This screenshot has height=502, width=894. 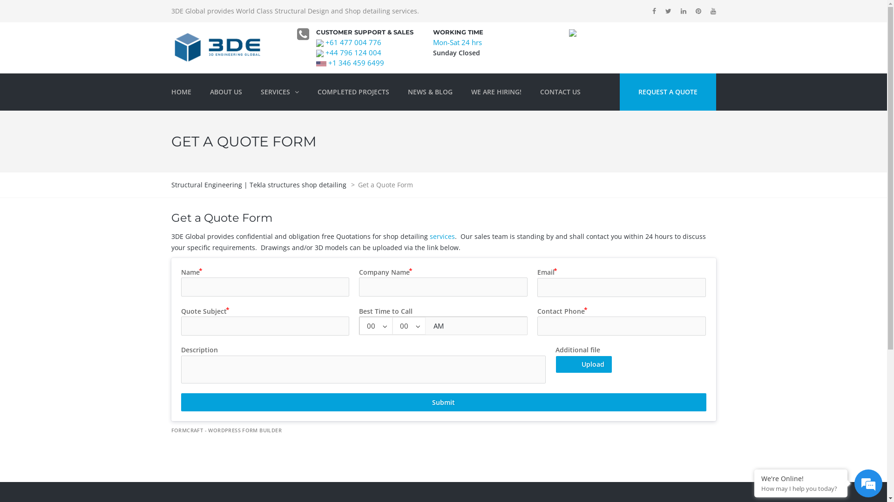 I want to click on COMPLETED PROJECTS, so click(x=353, y=92).